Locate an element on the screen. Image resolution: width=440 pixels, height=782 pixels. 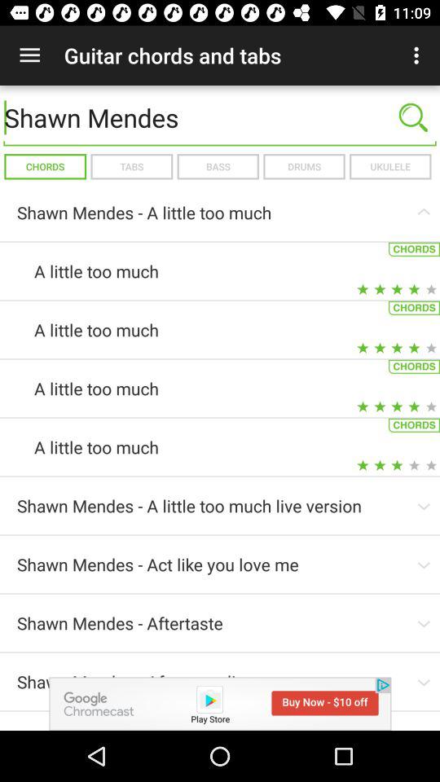
scroll to the ukulele item is located at coordinates (389, 166).